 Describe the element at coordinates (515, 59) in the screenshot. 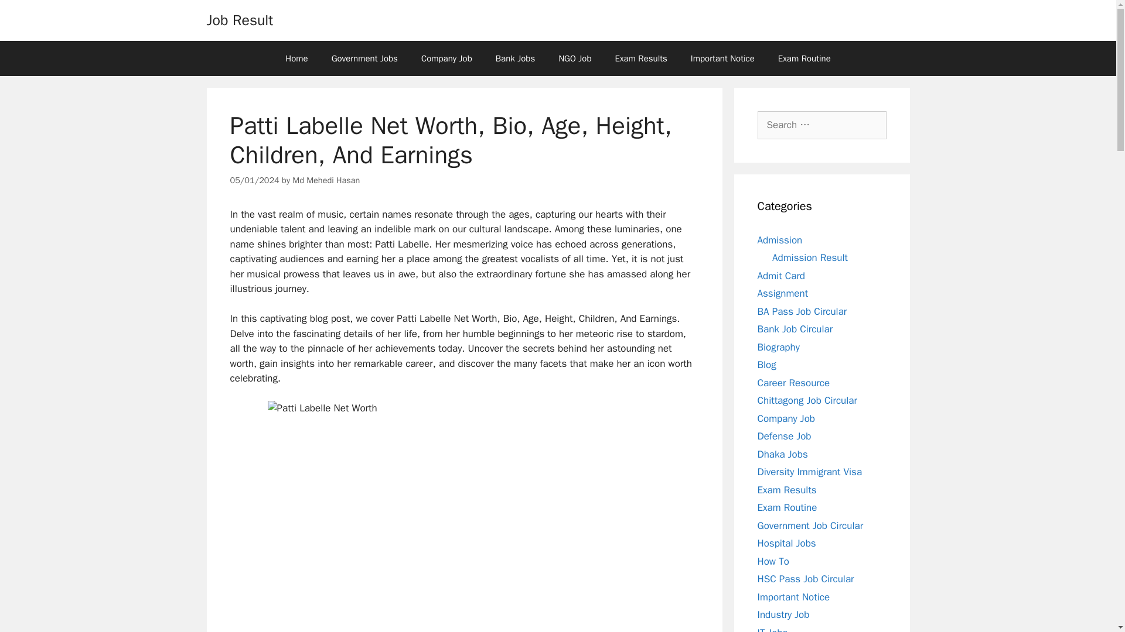

I see `Bank Jobs` at that location.